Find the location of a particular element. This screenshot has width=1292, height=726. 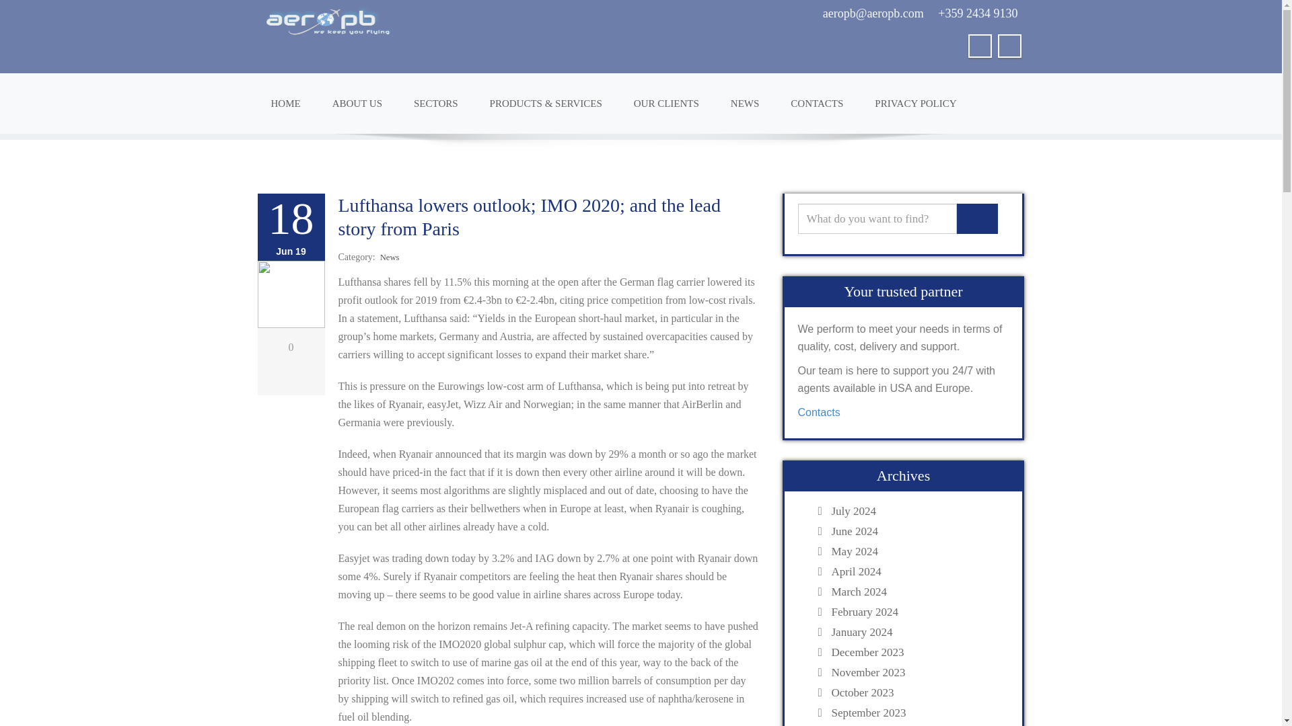

December 2023 is located at coordinates (917, 652).